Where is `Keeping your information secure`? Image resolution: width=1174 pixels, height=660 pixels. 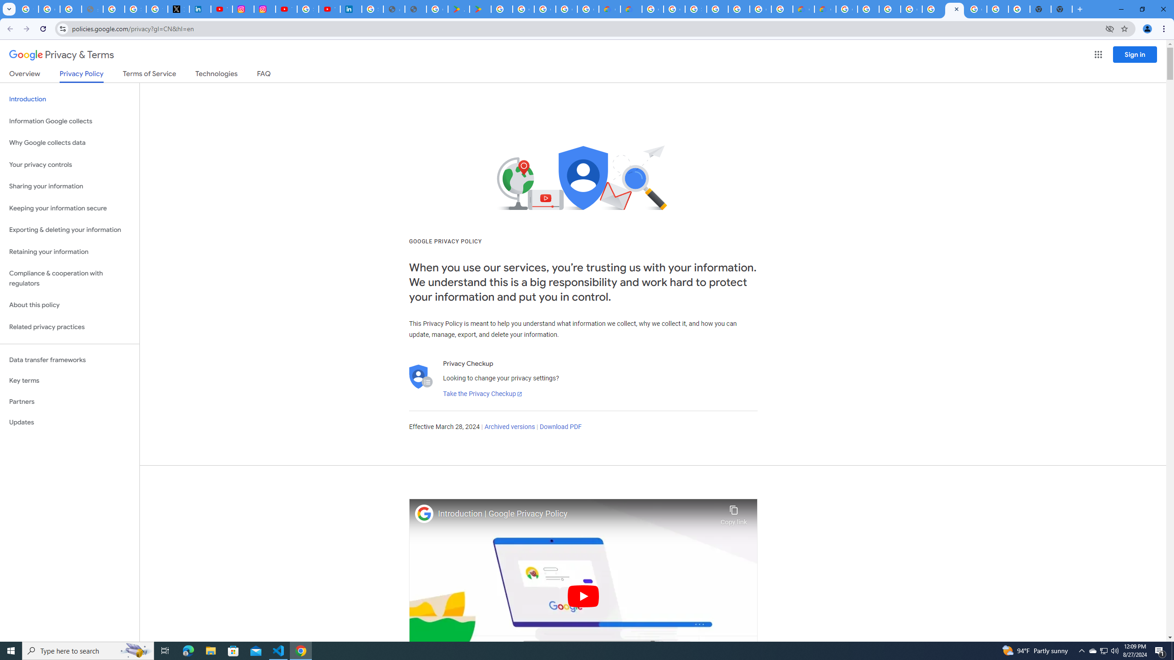
Keeping your information secure is located at coordinates (70, 208).